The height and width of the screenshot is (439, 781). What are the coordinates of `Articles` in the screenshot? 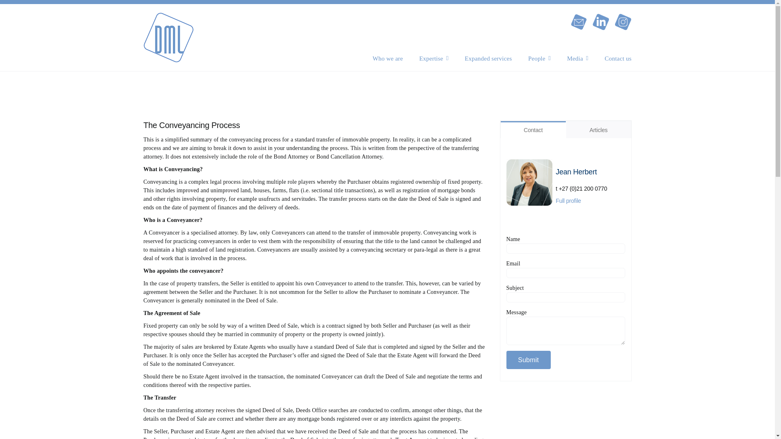 It's located at (598, 130).